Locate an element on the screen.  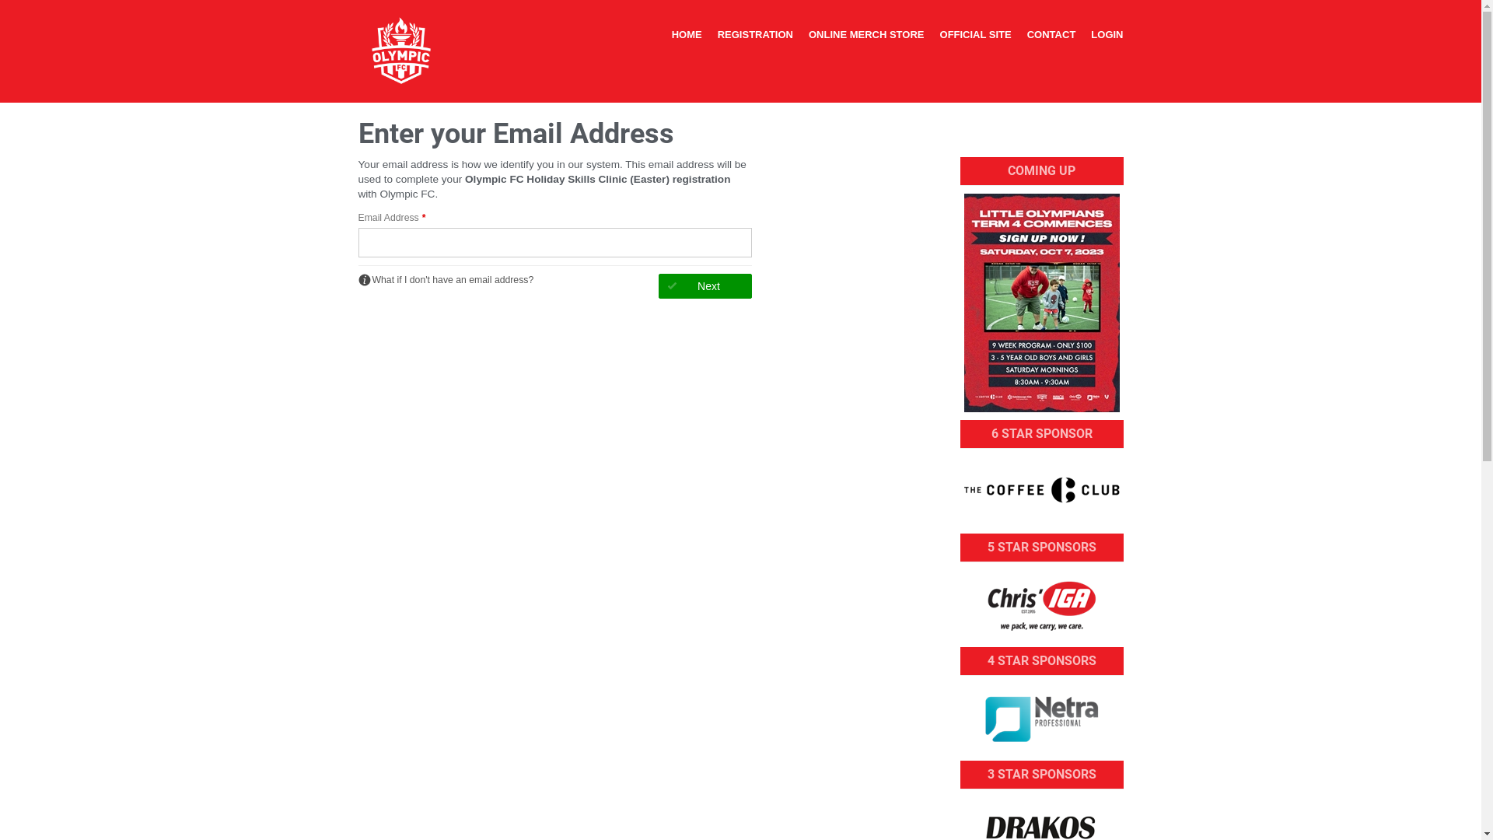
Next is located at coordinates (705, 286).